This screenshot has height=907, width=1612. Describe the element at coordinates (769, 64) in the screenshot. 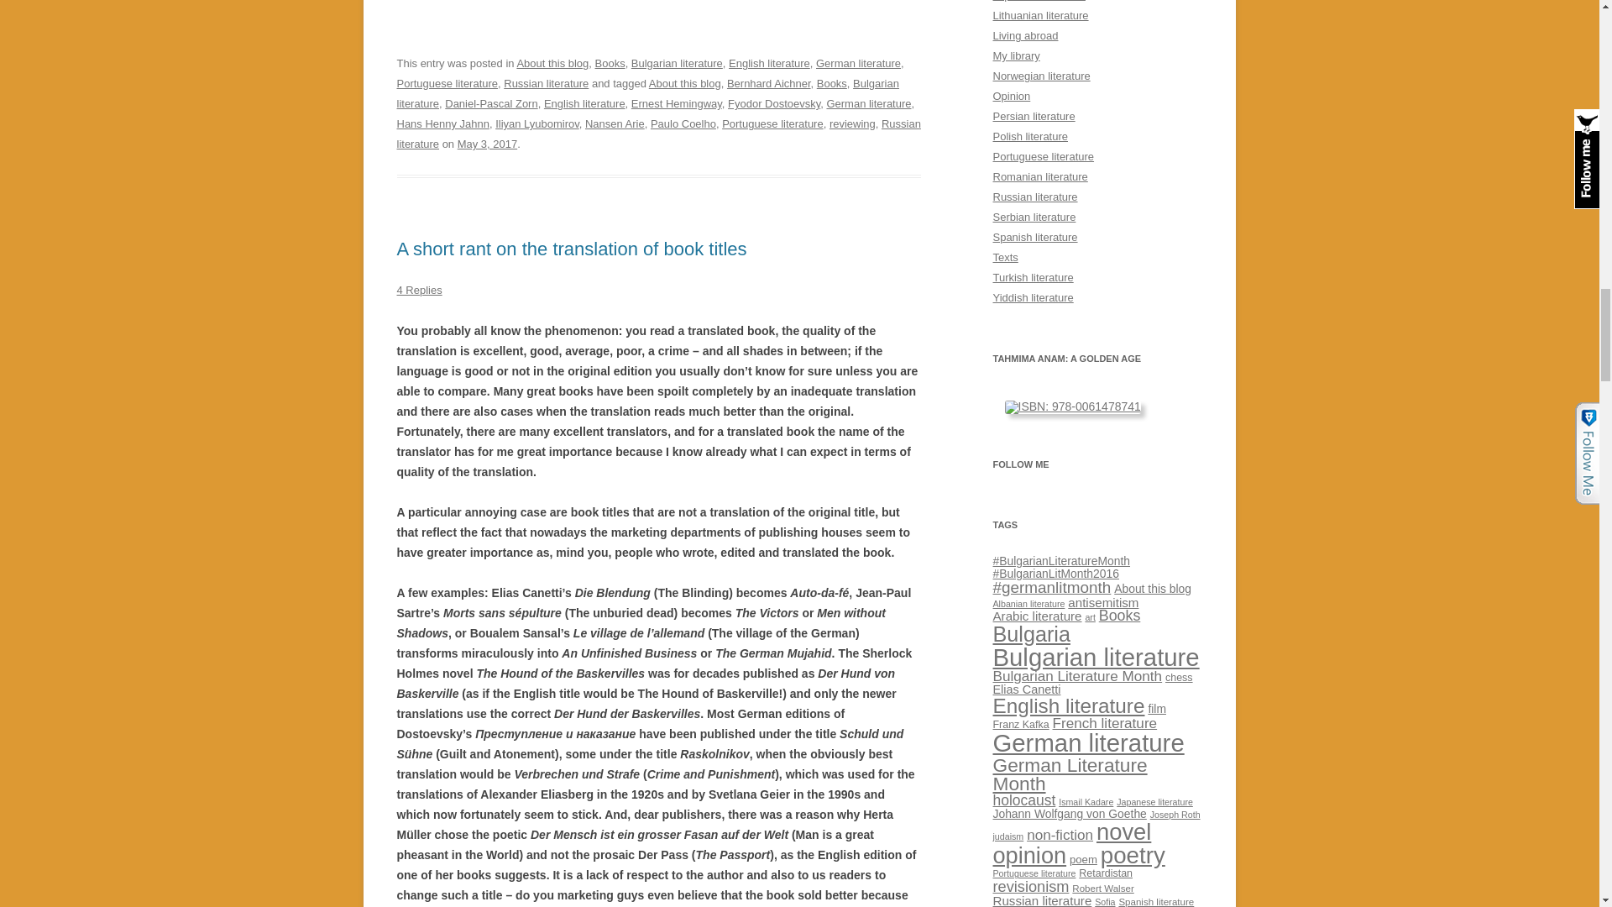

I see `English literature` at that location.